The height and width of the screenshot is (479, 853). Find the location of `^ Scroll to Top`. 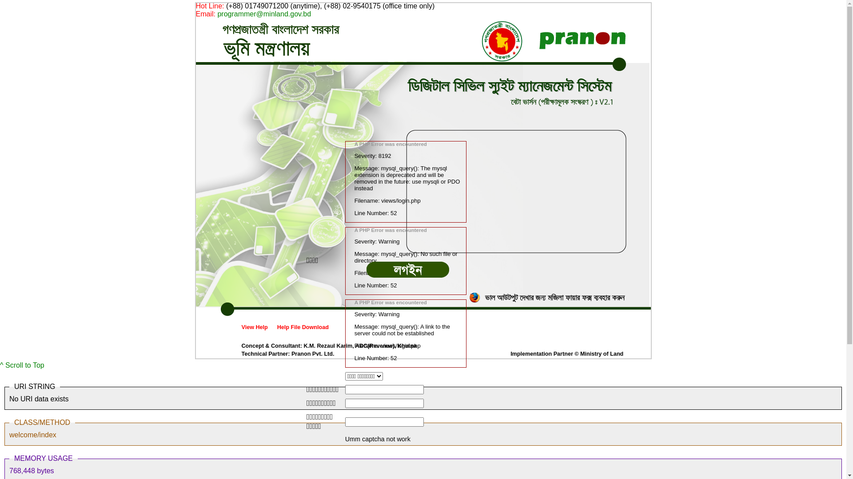

^ Scroll to Top is located at coordinates (22, 365).